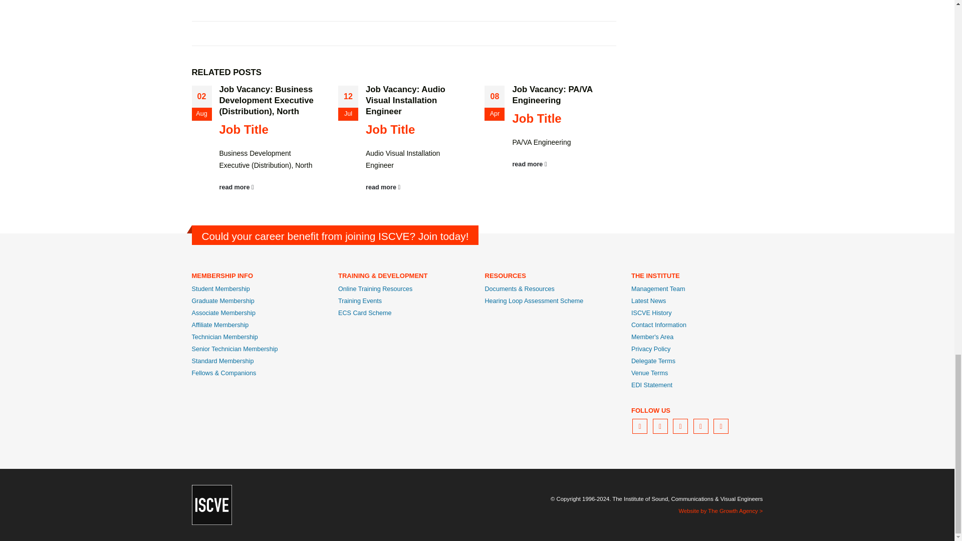 The height and width of the screenshot is (541, 962). I want to click on Associate Membership, so click(223, 313).